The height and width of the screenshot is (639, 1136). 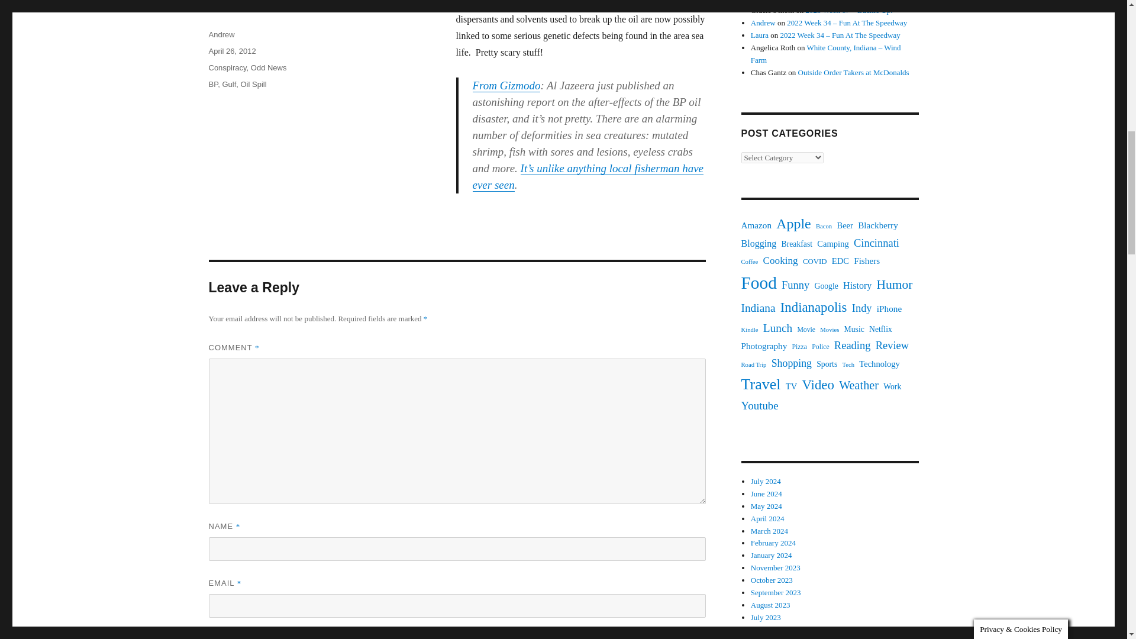 I want to click on Laura, so click(x=760, y=34).